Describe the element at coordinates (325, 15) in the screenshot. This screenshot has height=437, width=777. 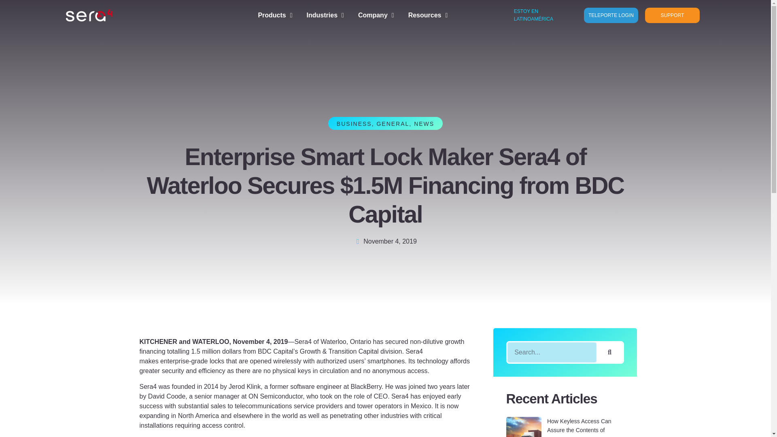
I see `Industries` at that location.